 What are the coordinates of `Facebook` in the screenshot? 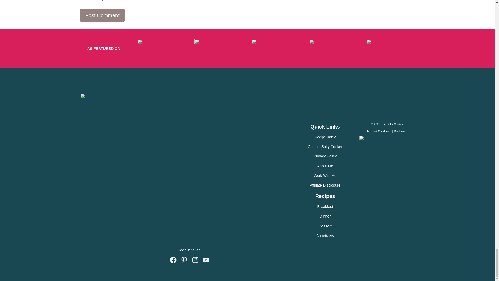 It's located at (173, 260).